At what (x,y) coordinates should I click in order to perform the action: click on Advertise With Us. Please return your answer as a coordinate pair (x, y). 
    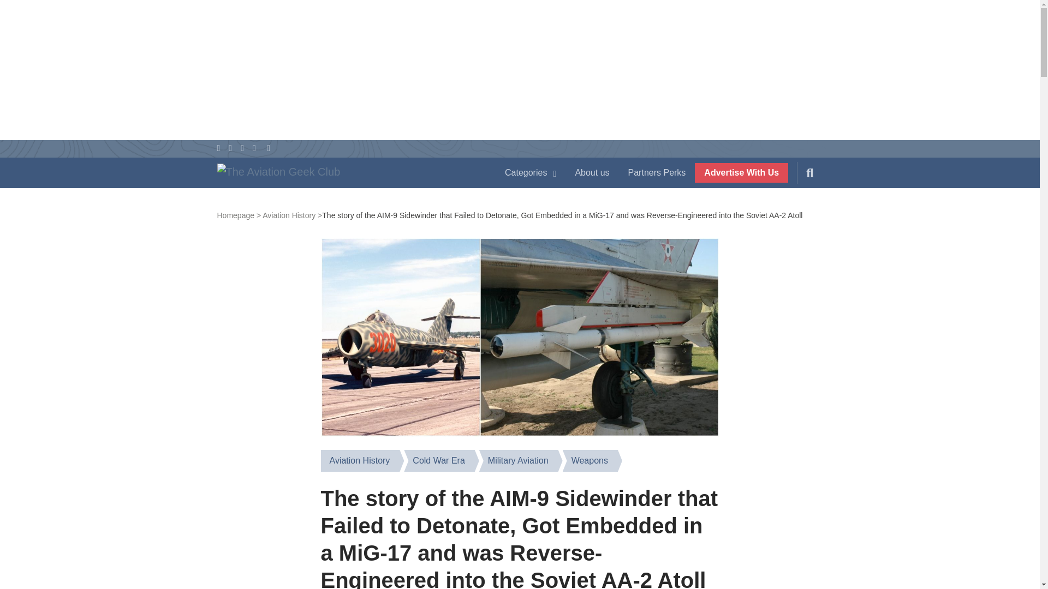
    Looking at the image, I should click on (741, 172).